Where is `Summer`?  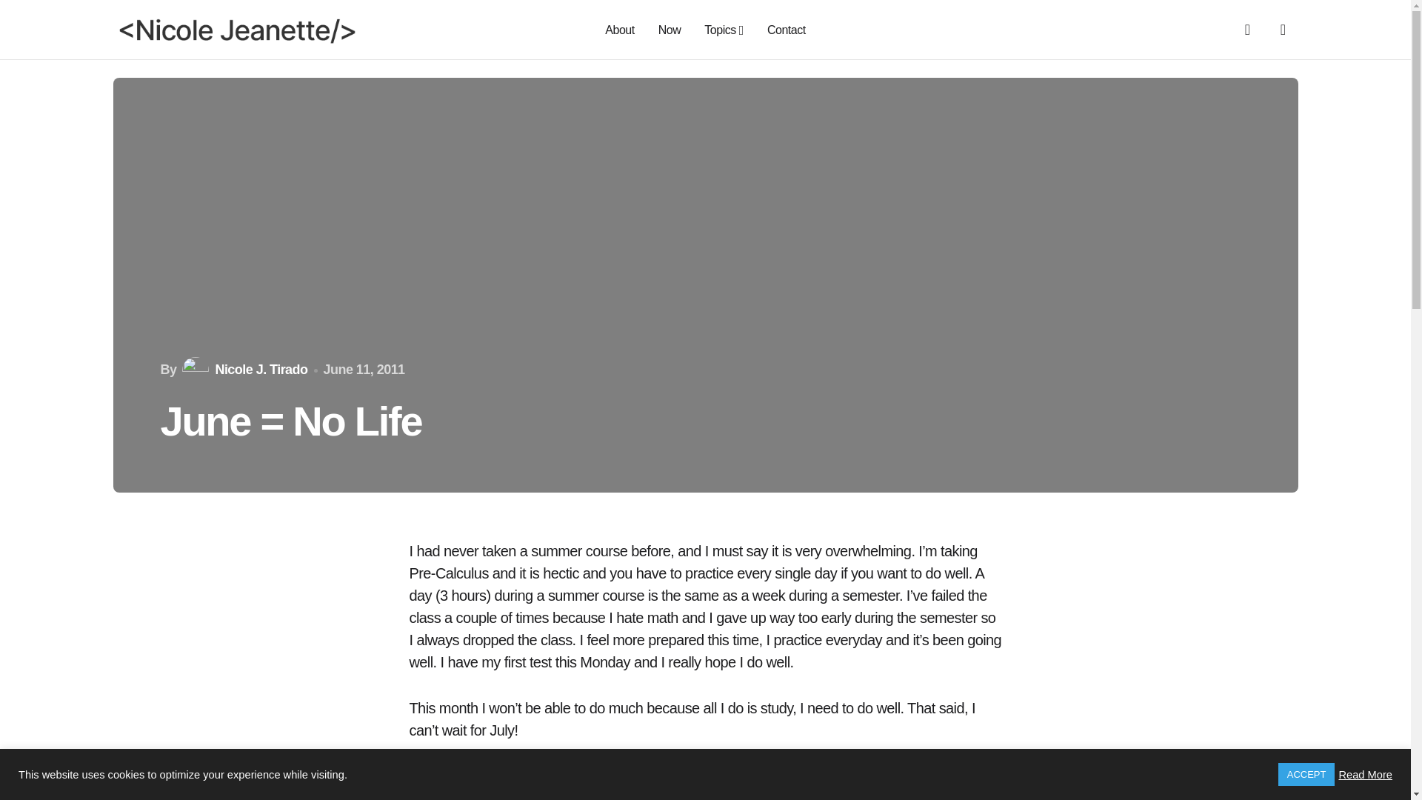 Summer is located at coordinates (652, 791).